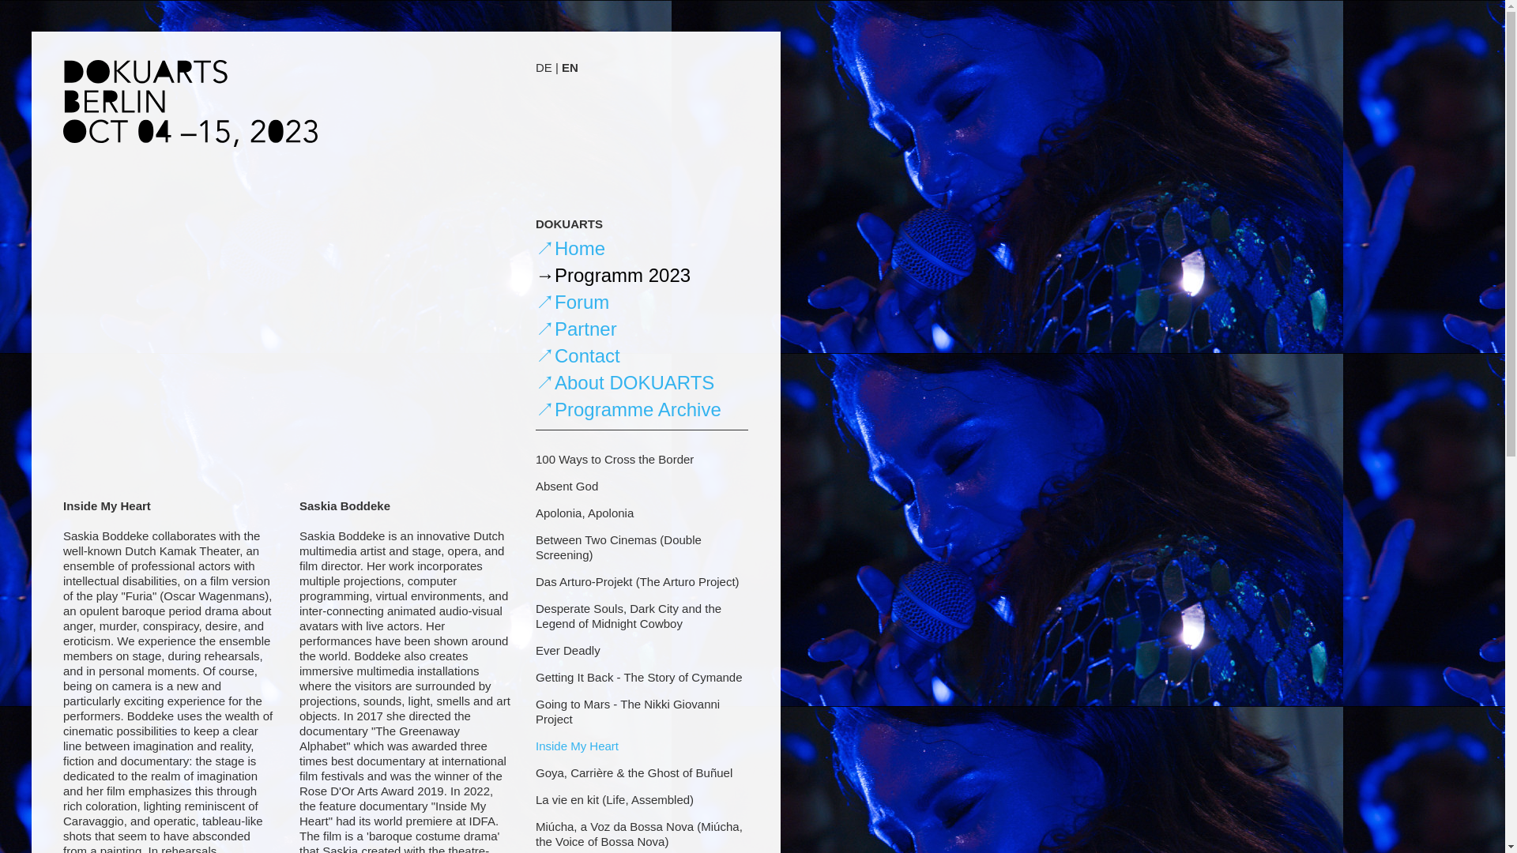  I want to click on Getting It Back - The Story of Cymande, so click(638, 677).